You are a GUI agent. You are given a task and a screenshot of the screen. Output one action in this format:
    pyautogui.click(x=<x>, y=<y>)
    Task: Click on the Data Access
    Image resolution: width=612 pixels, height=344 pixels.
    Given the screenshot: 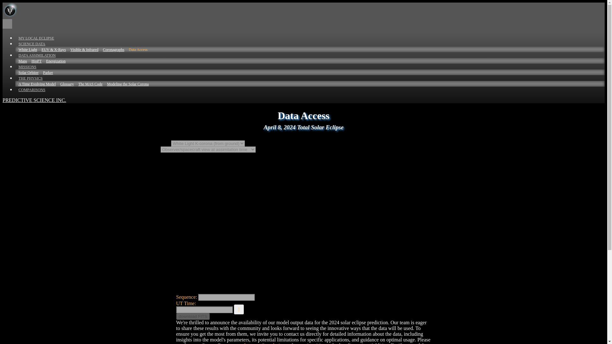 What is the action you would take?
    pyautogui.click(x=136, y=50)
    